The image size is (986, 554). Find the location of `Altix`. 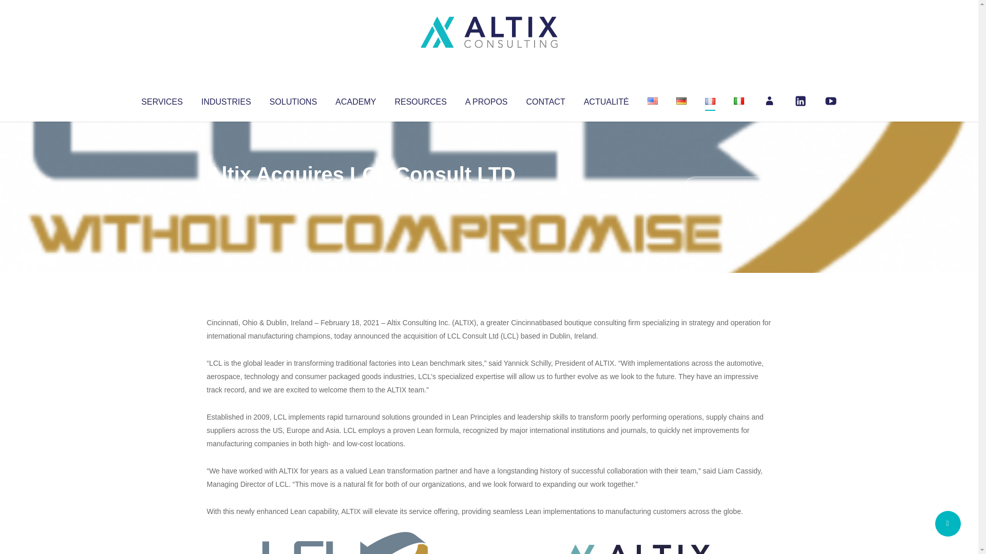

Altix is located at coordinates (226, 195).